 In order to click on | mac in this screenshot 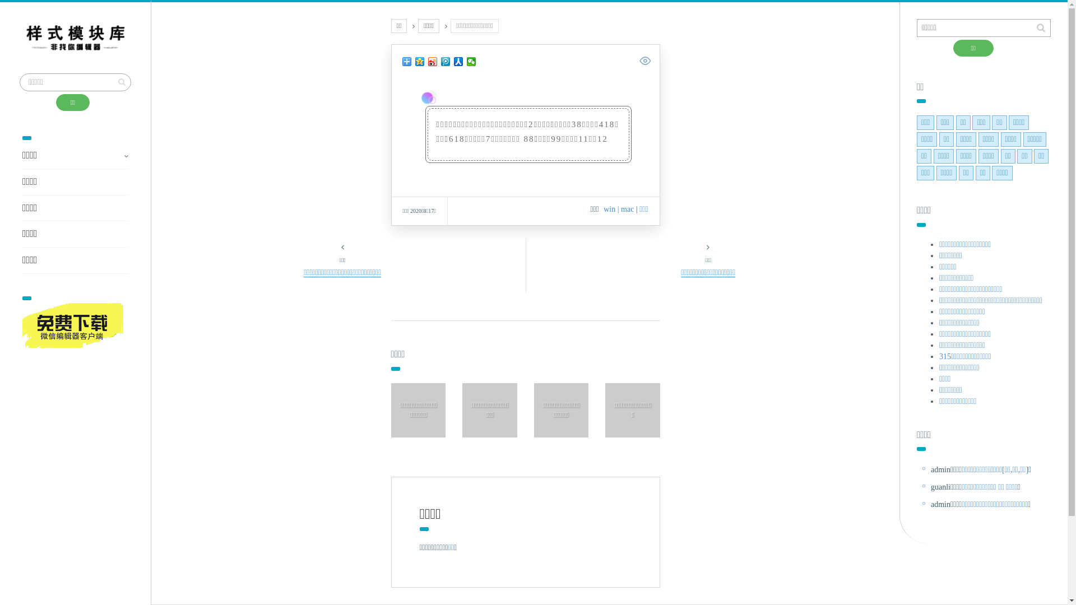, I will do `click(626, 210)`.